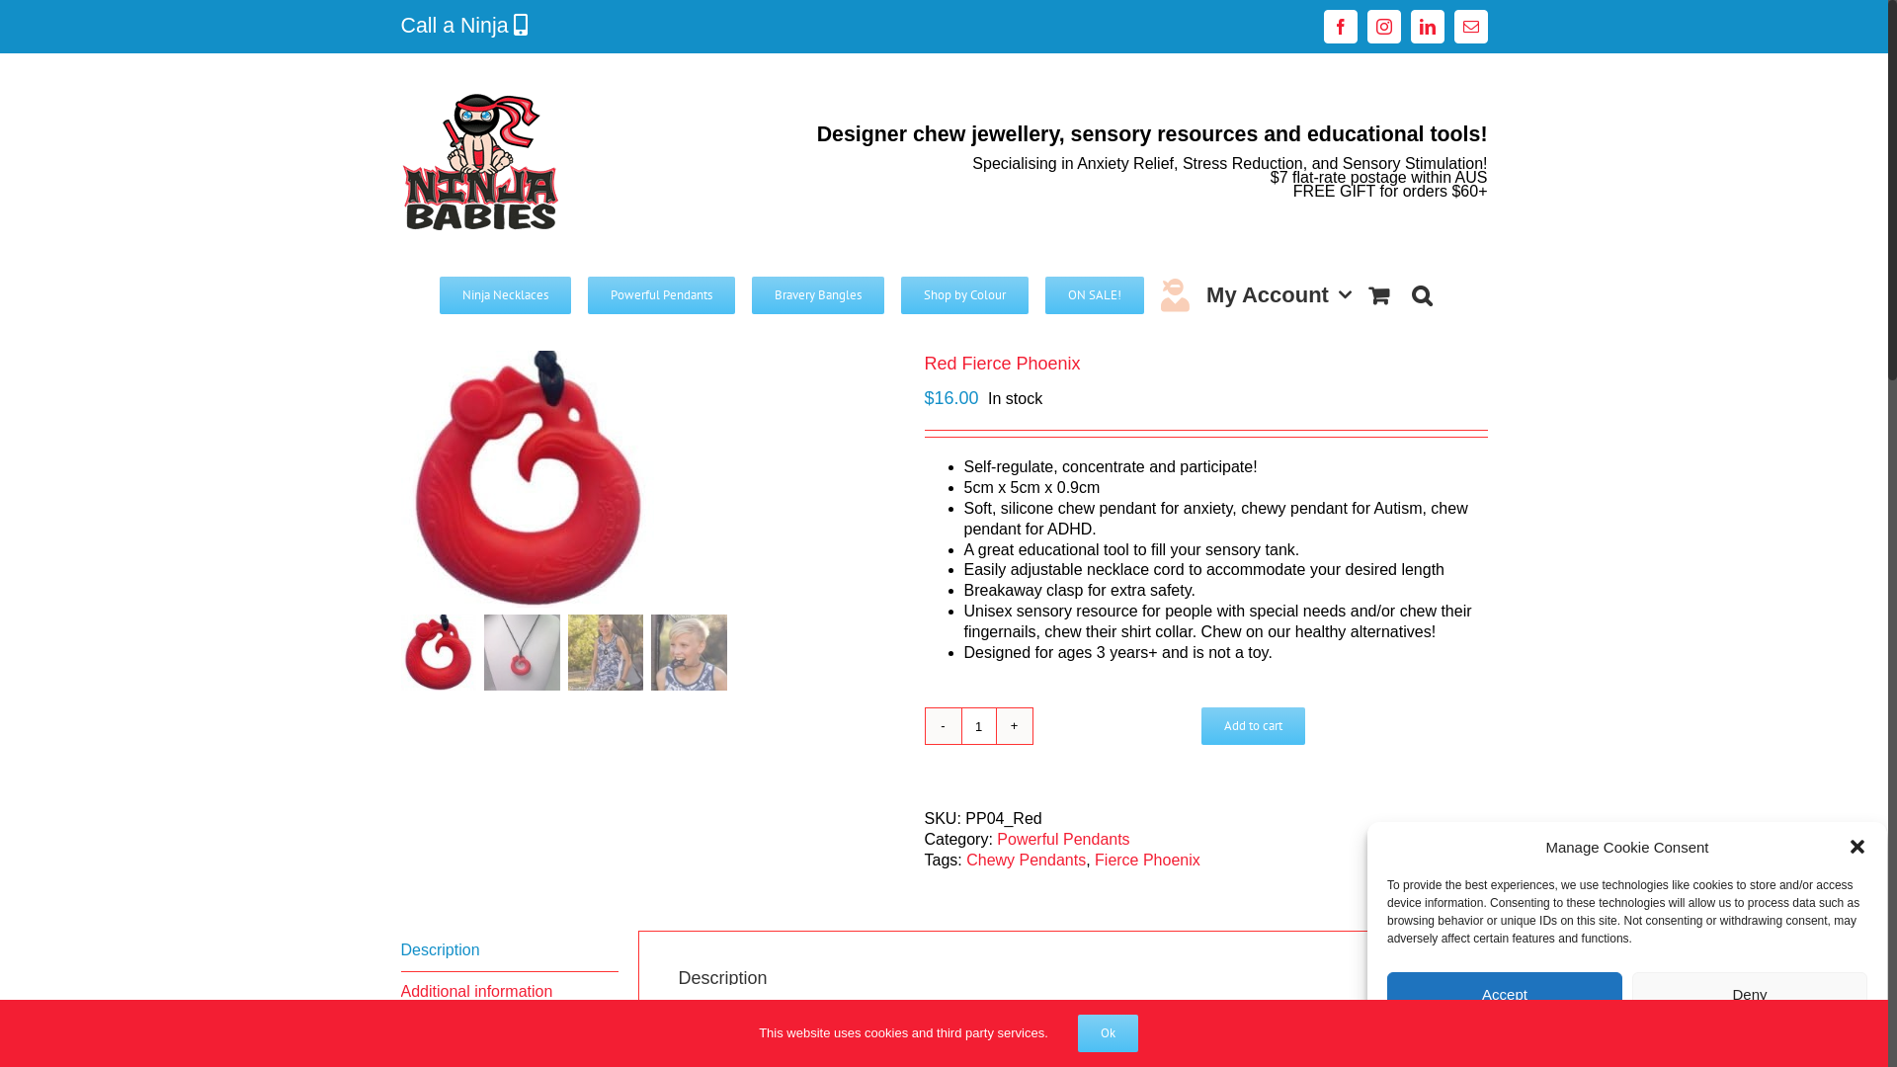 The image size is (1897, 1067). Describe the element at coordinates (1422, 294) in the screenshot. I see `Search` at that location.